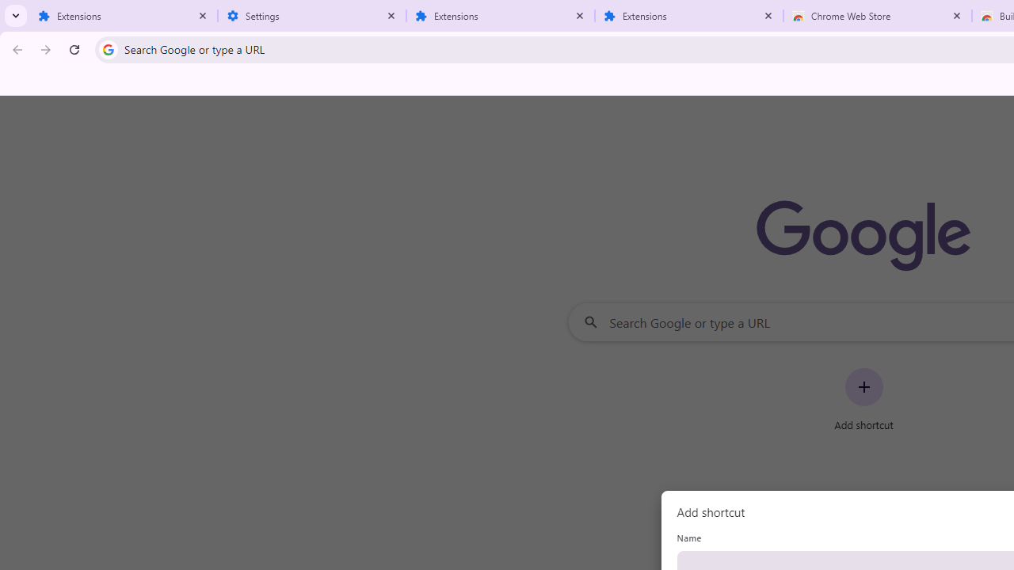 The width and height of the screenshot is (1014, 570). I want to click on Settings, so click(312, 16).